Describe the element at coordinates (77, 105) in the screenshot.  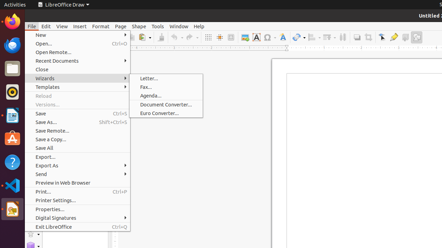
I see `Versions...` at that location.